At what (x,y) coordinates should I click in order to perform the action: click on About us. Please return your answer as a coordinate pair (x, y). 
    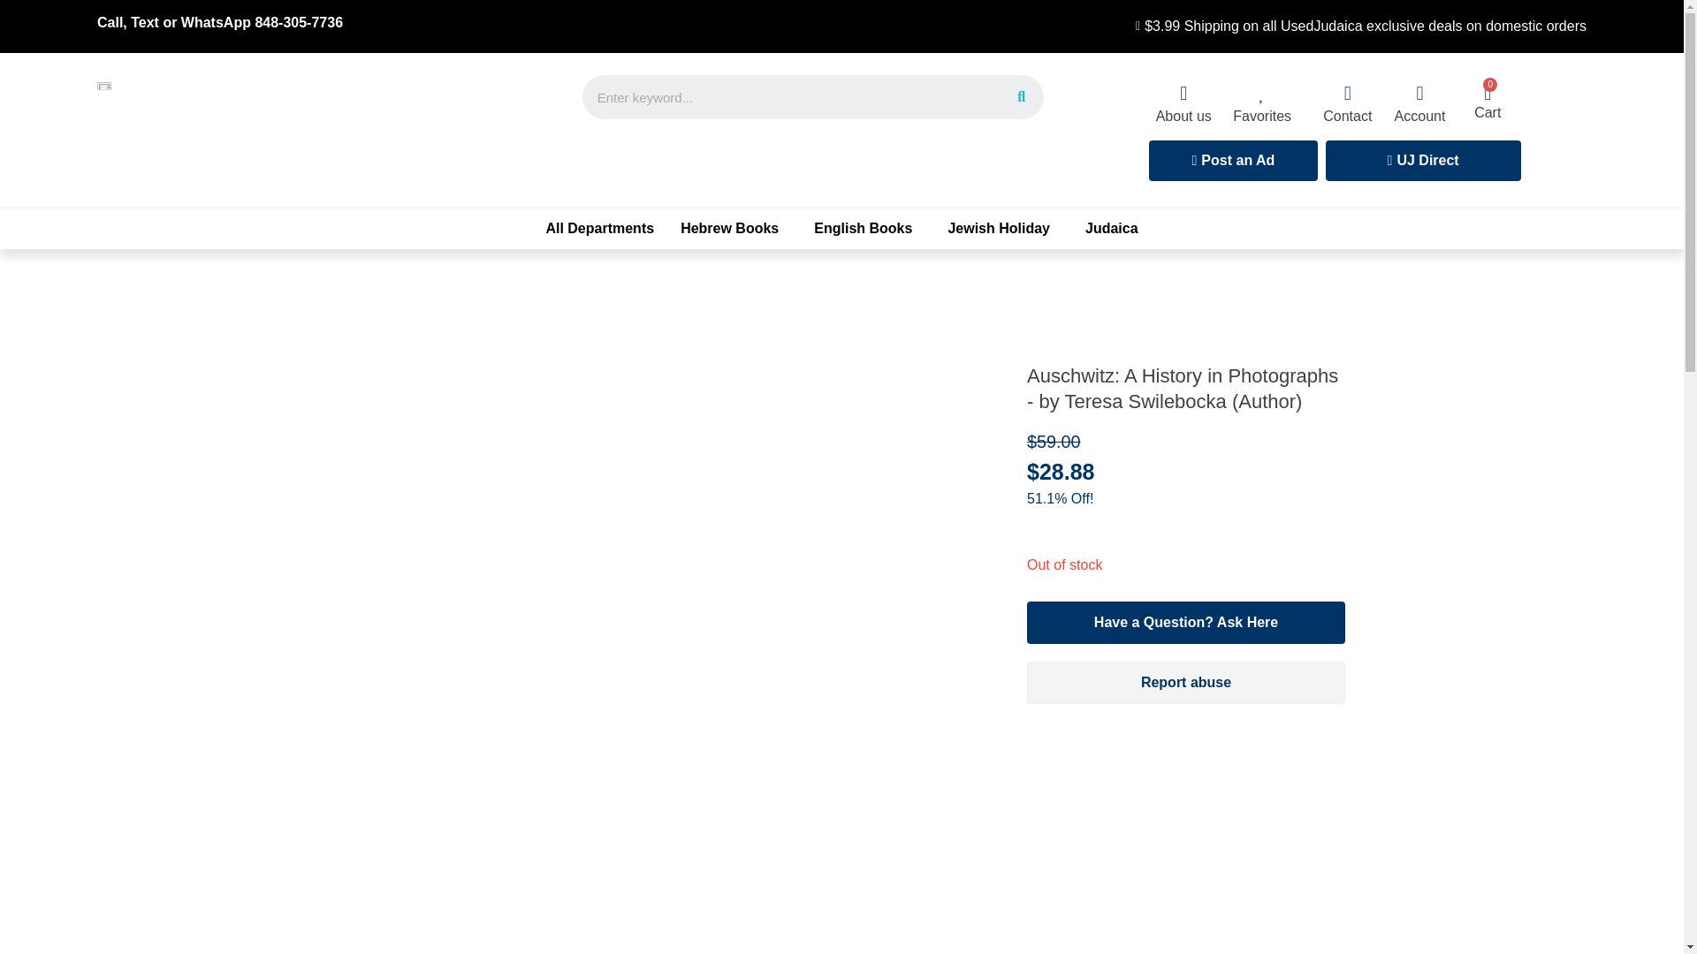
    Looking at the image, I should click on (1183, 117).